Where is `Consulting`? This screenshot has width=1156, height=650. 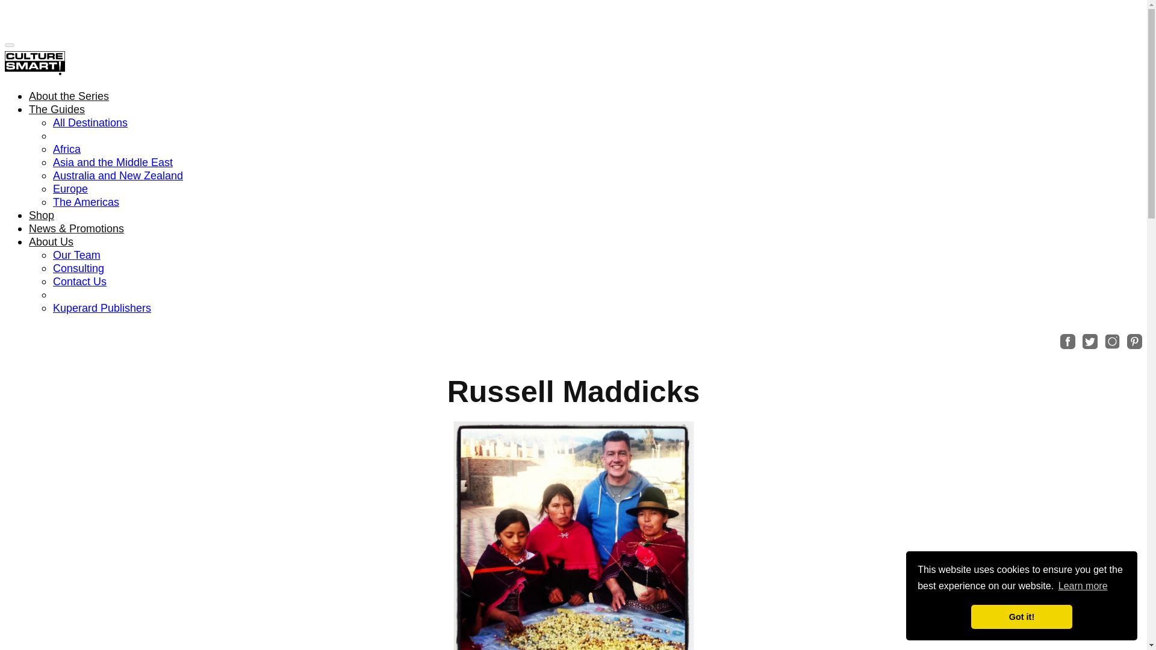
Consulting is located at coordinates (78, 268).